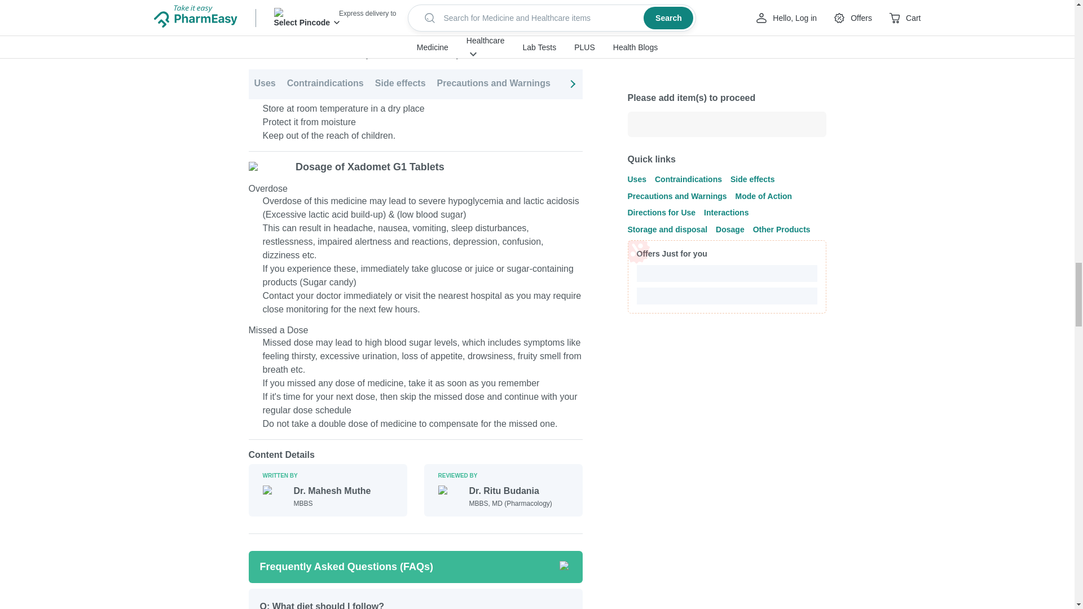 Image resolution: width=1083 pixels, height=609 pixels. What do you see at coordinates (510, 491) in the screenshot?
I see `Dr. Ritu Budania` at bounding box center [510, 491].